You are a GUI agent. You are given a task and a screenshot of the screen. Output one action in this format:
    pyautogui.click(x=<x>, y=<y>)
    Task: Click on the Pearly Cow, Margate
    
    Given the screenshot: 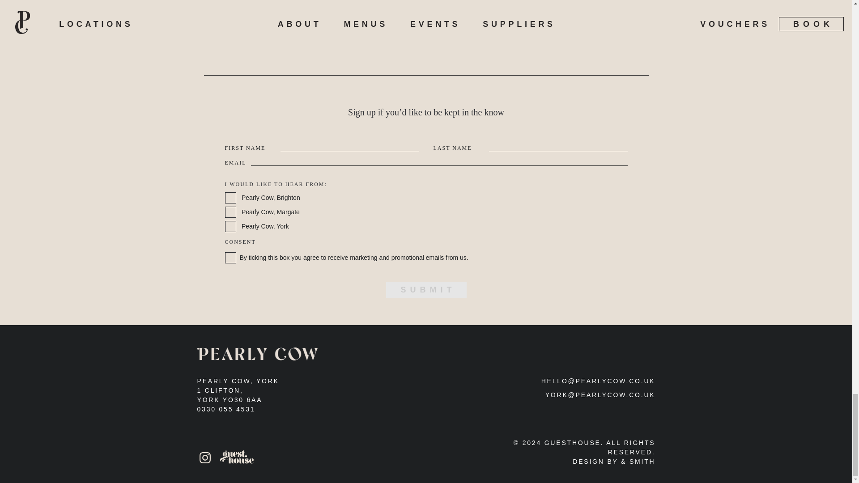 What is the action you would take?
    pyautogui.click(x=230, y=212)
    